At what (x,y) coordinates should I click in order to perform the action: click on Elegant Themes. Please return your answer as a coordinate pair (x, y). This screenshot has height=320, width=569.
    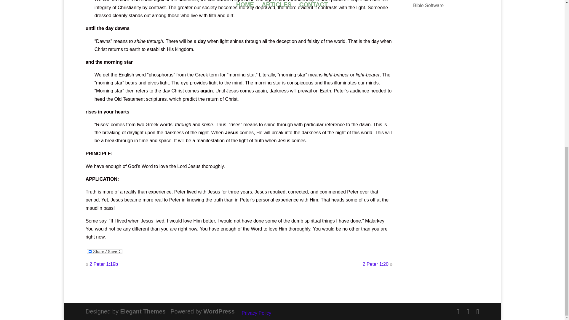
    Looking at the image, I should click on (143, 311).